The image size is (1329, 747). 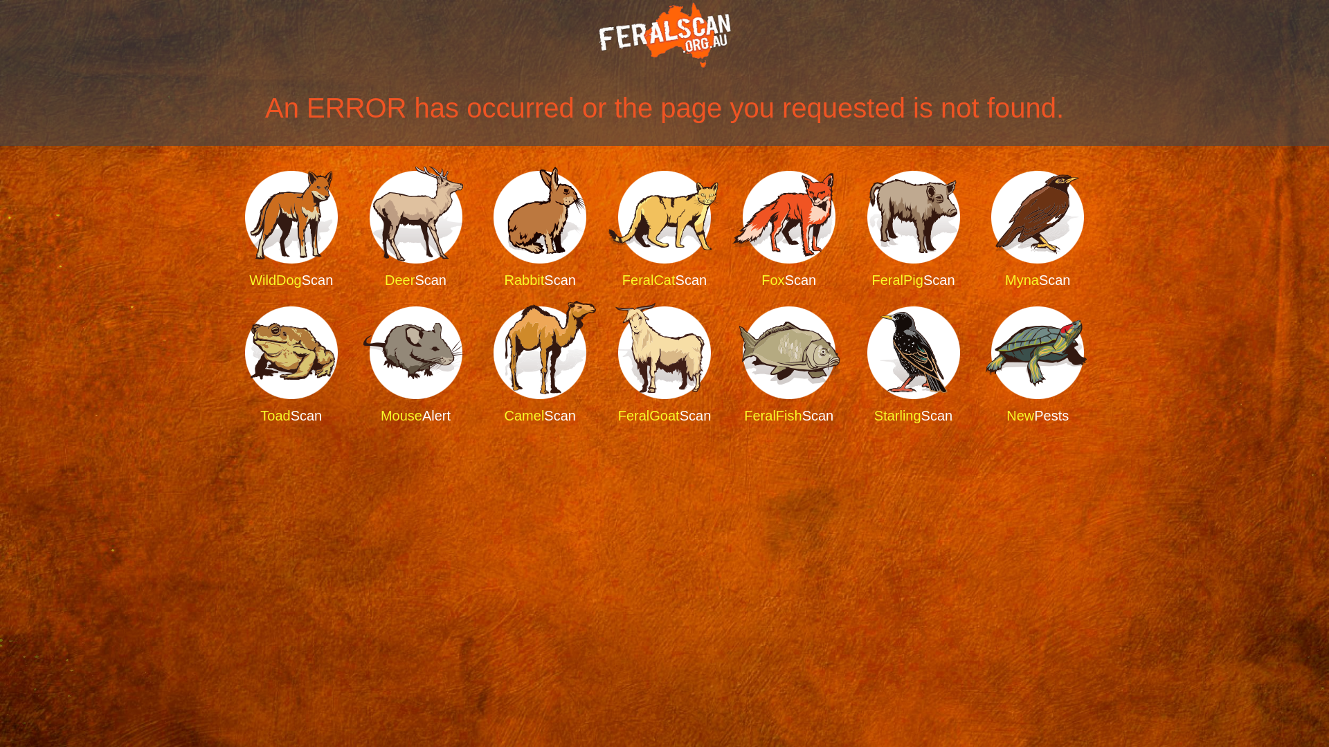 I want to click on MouseAlert, so click(x=416, y=366).